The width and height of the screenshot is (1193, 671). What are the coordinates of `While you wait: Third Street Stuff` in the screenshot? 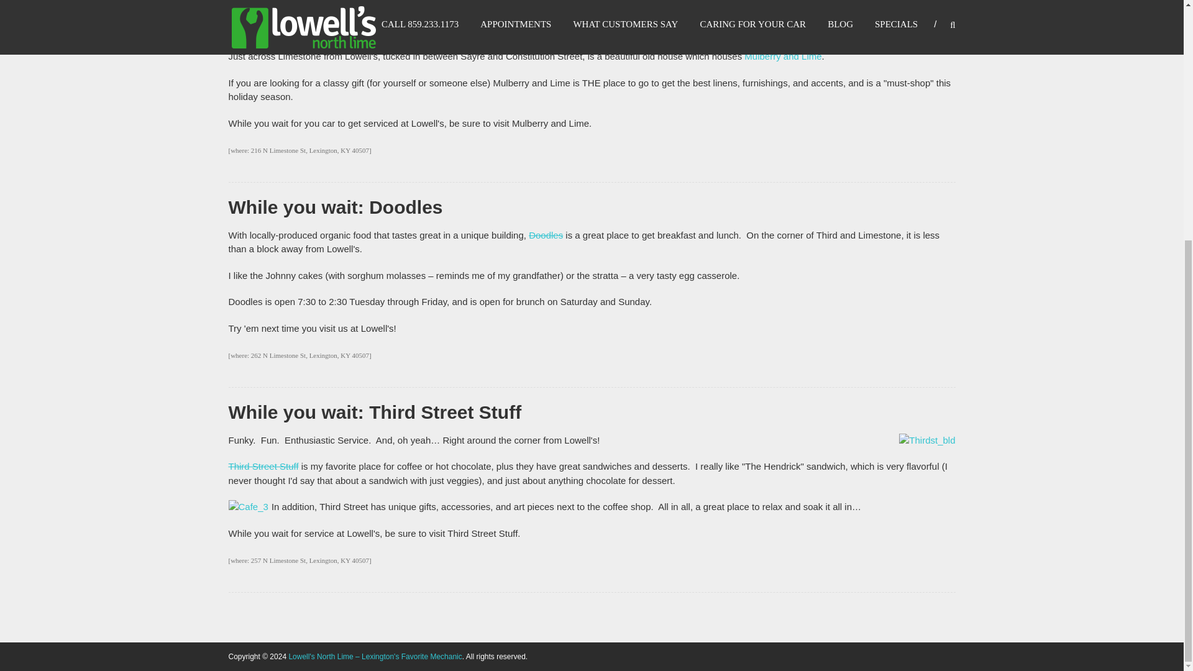 It's located at (375, 412).